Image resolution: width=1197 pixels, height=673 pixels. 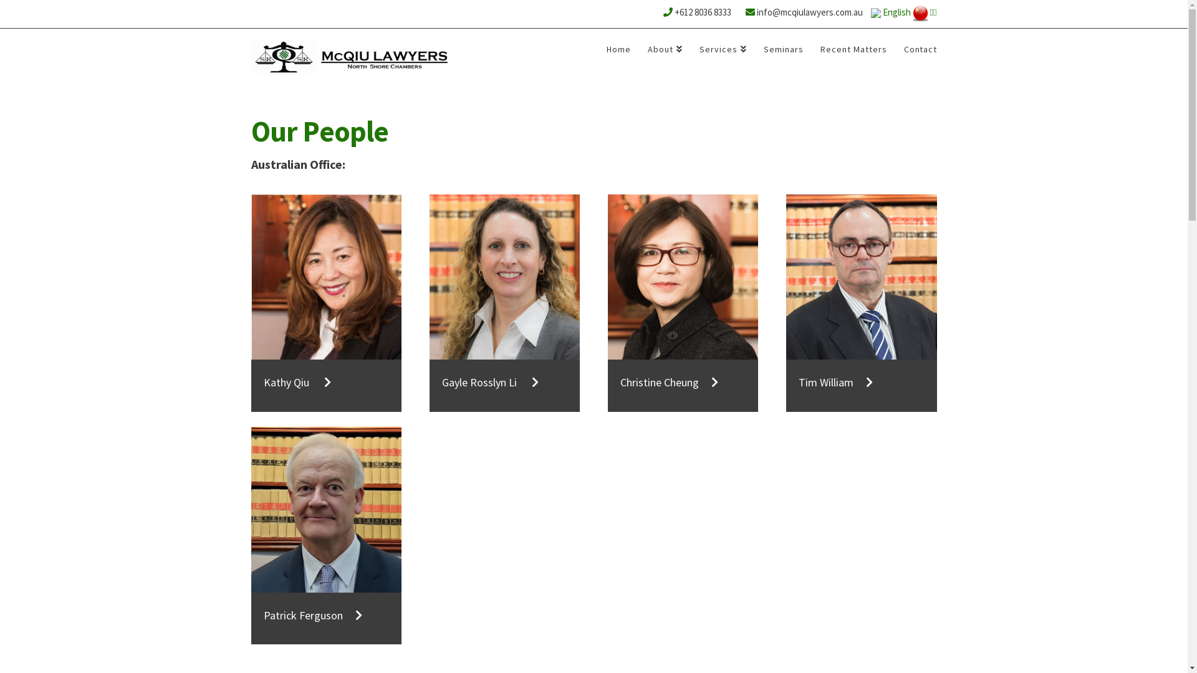 I want to click on Services, so click(x=723, y=54).